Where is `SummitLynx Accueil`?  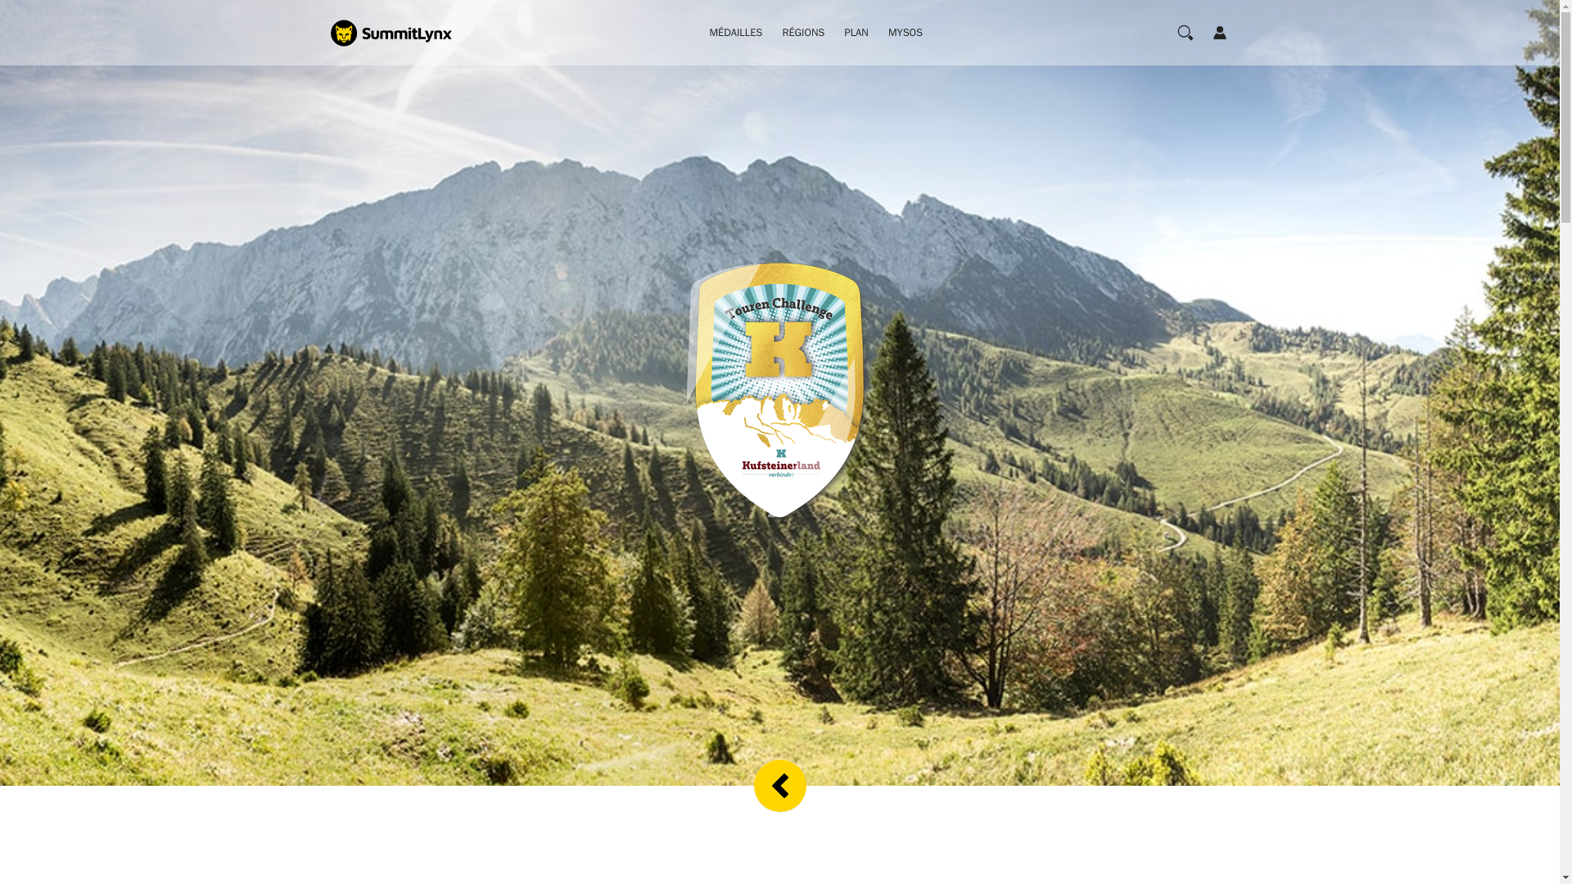
SummitLynx Accueil is located at coordinates (395, 33).